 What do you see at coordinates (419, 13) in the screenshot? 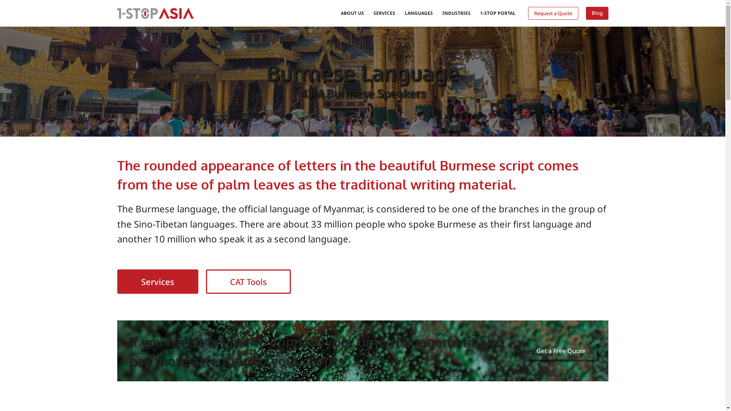
I see `LANGUAGES` at bounding box center [419, 13].